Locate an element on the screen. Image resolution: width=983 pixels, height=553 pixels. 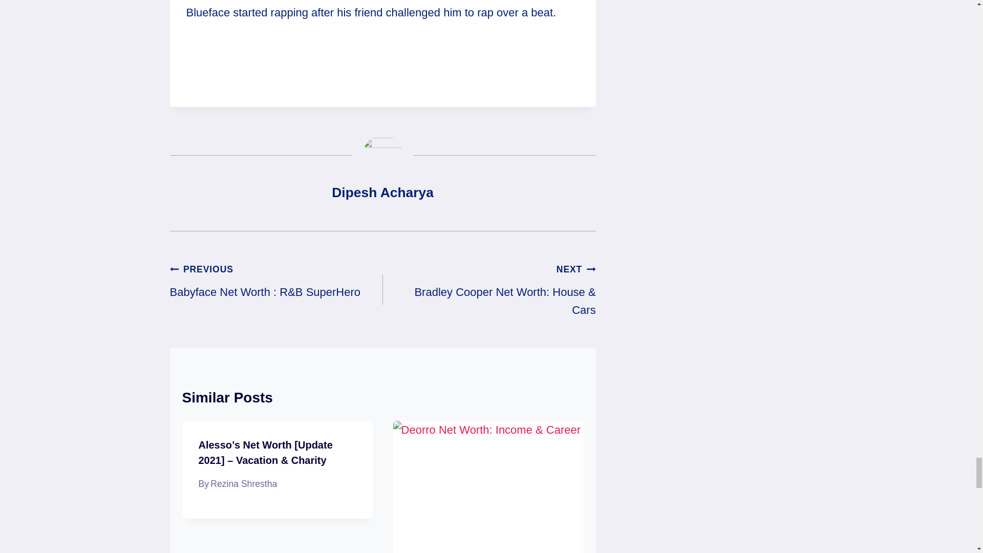
Rezina Shrestha is located at coordinates (244, 483).